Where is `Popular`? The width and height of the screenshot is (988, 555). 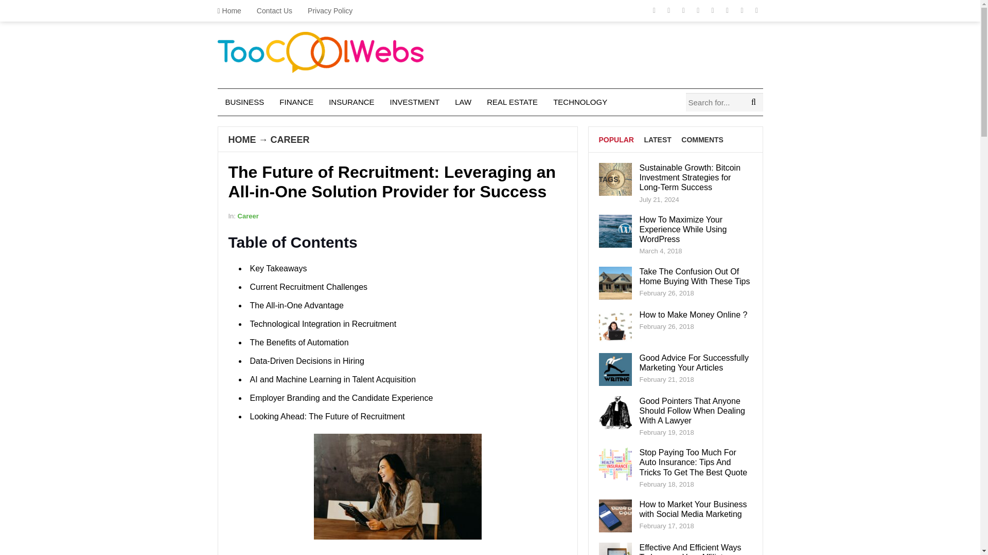 Popular is located at coordinates (616, 140).